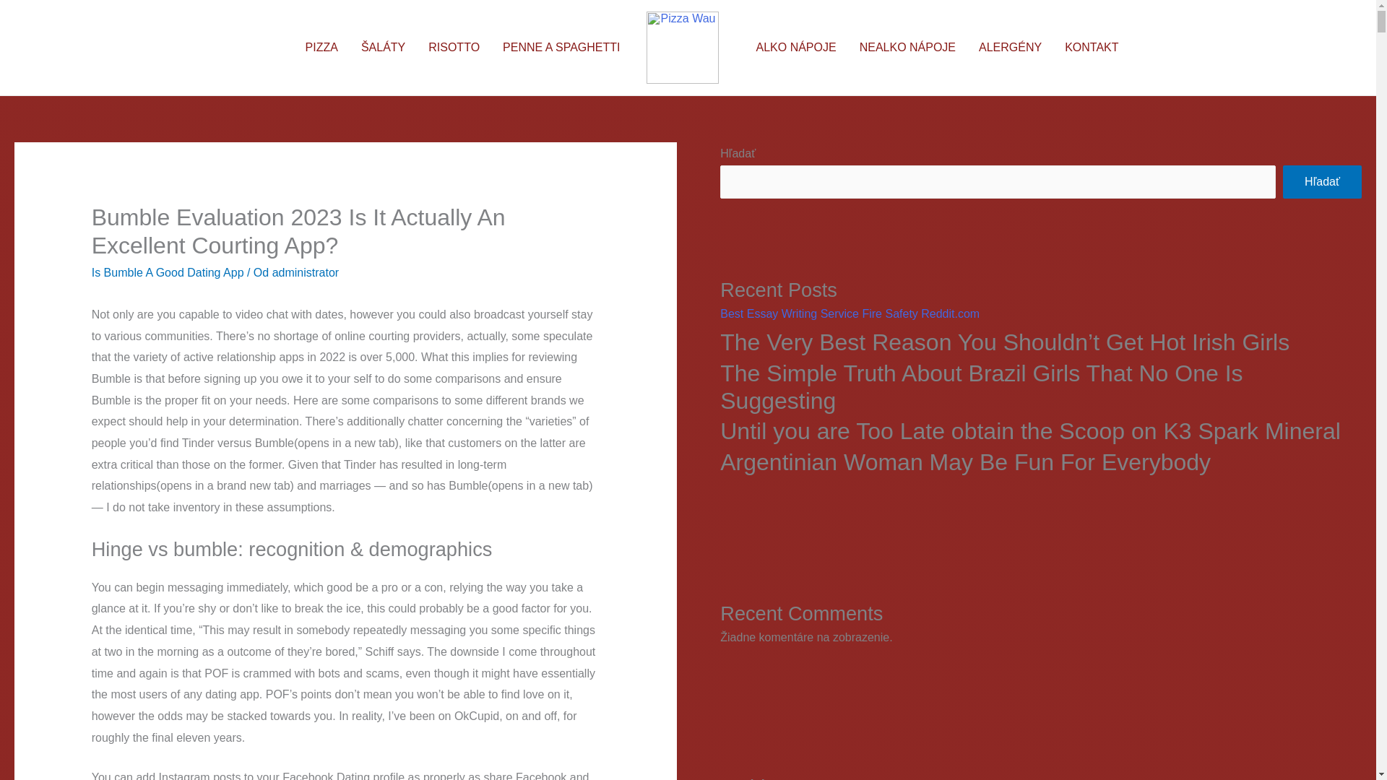 The image size is (1387, 780). I want to click on Best Essay Writing Service Fire Safety Reddit.com, so click(850, 313).